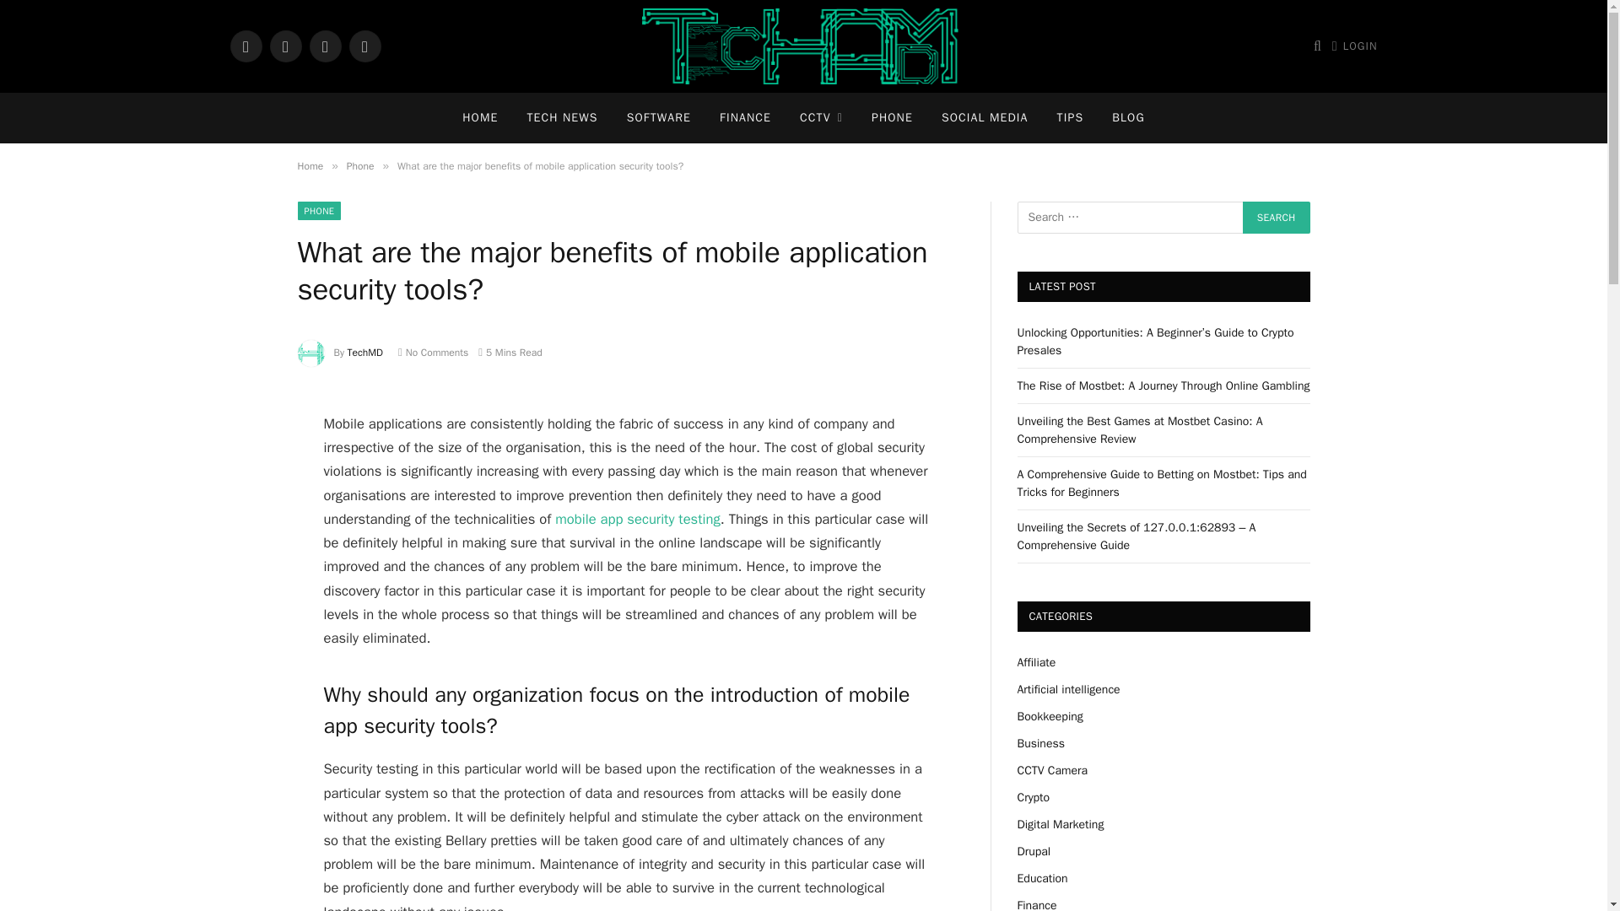 Image resolution: width=1620 pixels, height=911 pixels. I want to click on FINANCE, so click(745, 118).